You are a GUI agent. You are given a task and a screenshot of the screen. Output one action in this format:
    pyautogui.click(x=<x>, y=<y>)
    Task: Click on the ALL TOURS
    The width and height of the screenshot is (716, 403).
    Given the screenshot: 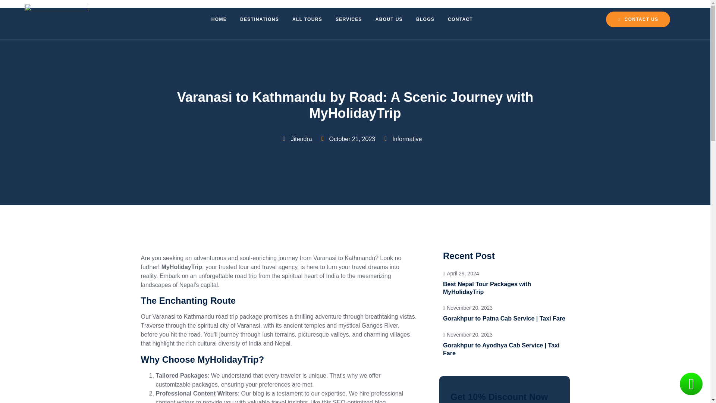 What is the action you would take?
    pyautogui.click(x=425, y=19)
    